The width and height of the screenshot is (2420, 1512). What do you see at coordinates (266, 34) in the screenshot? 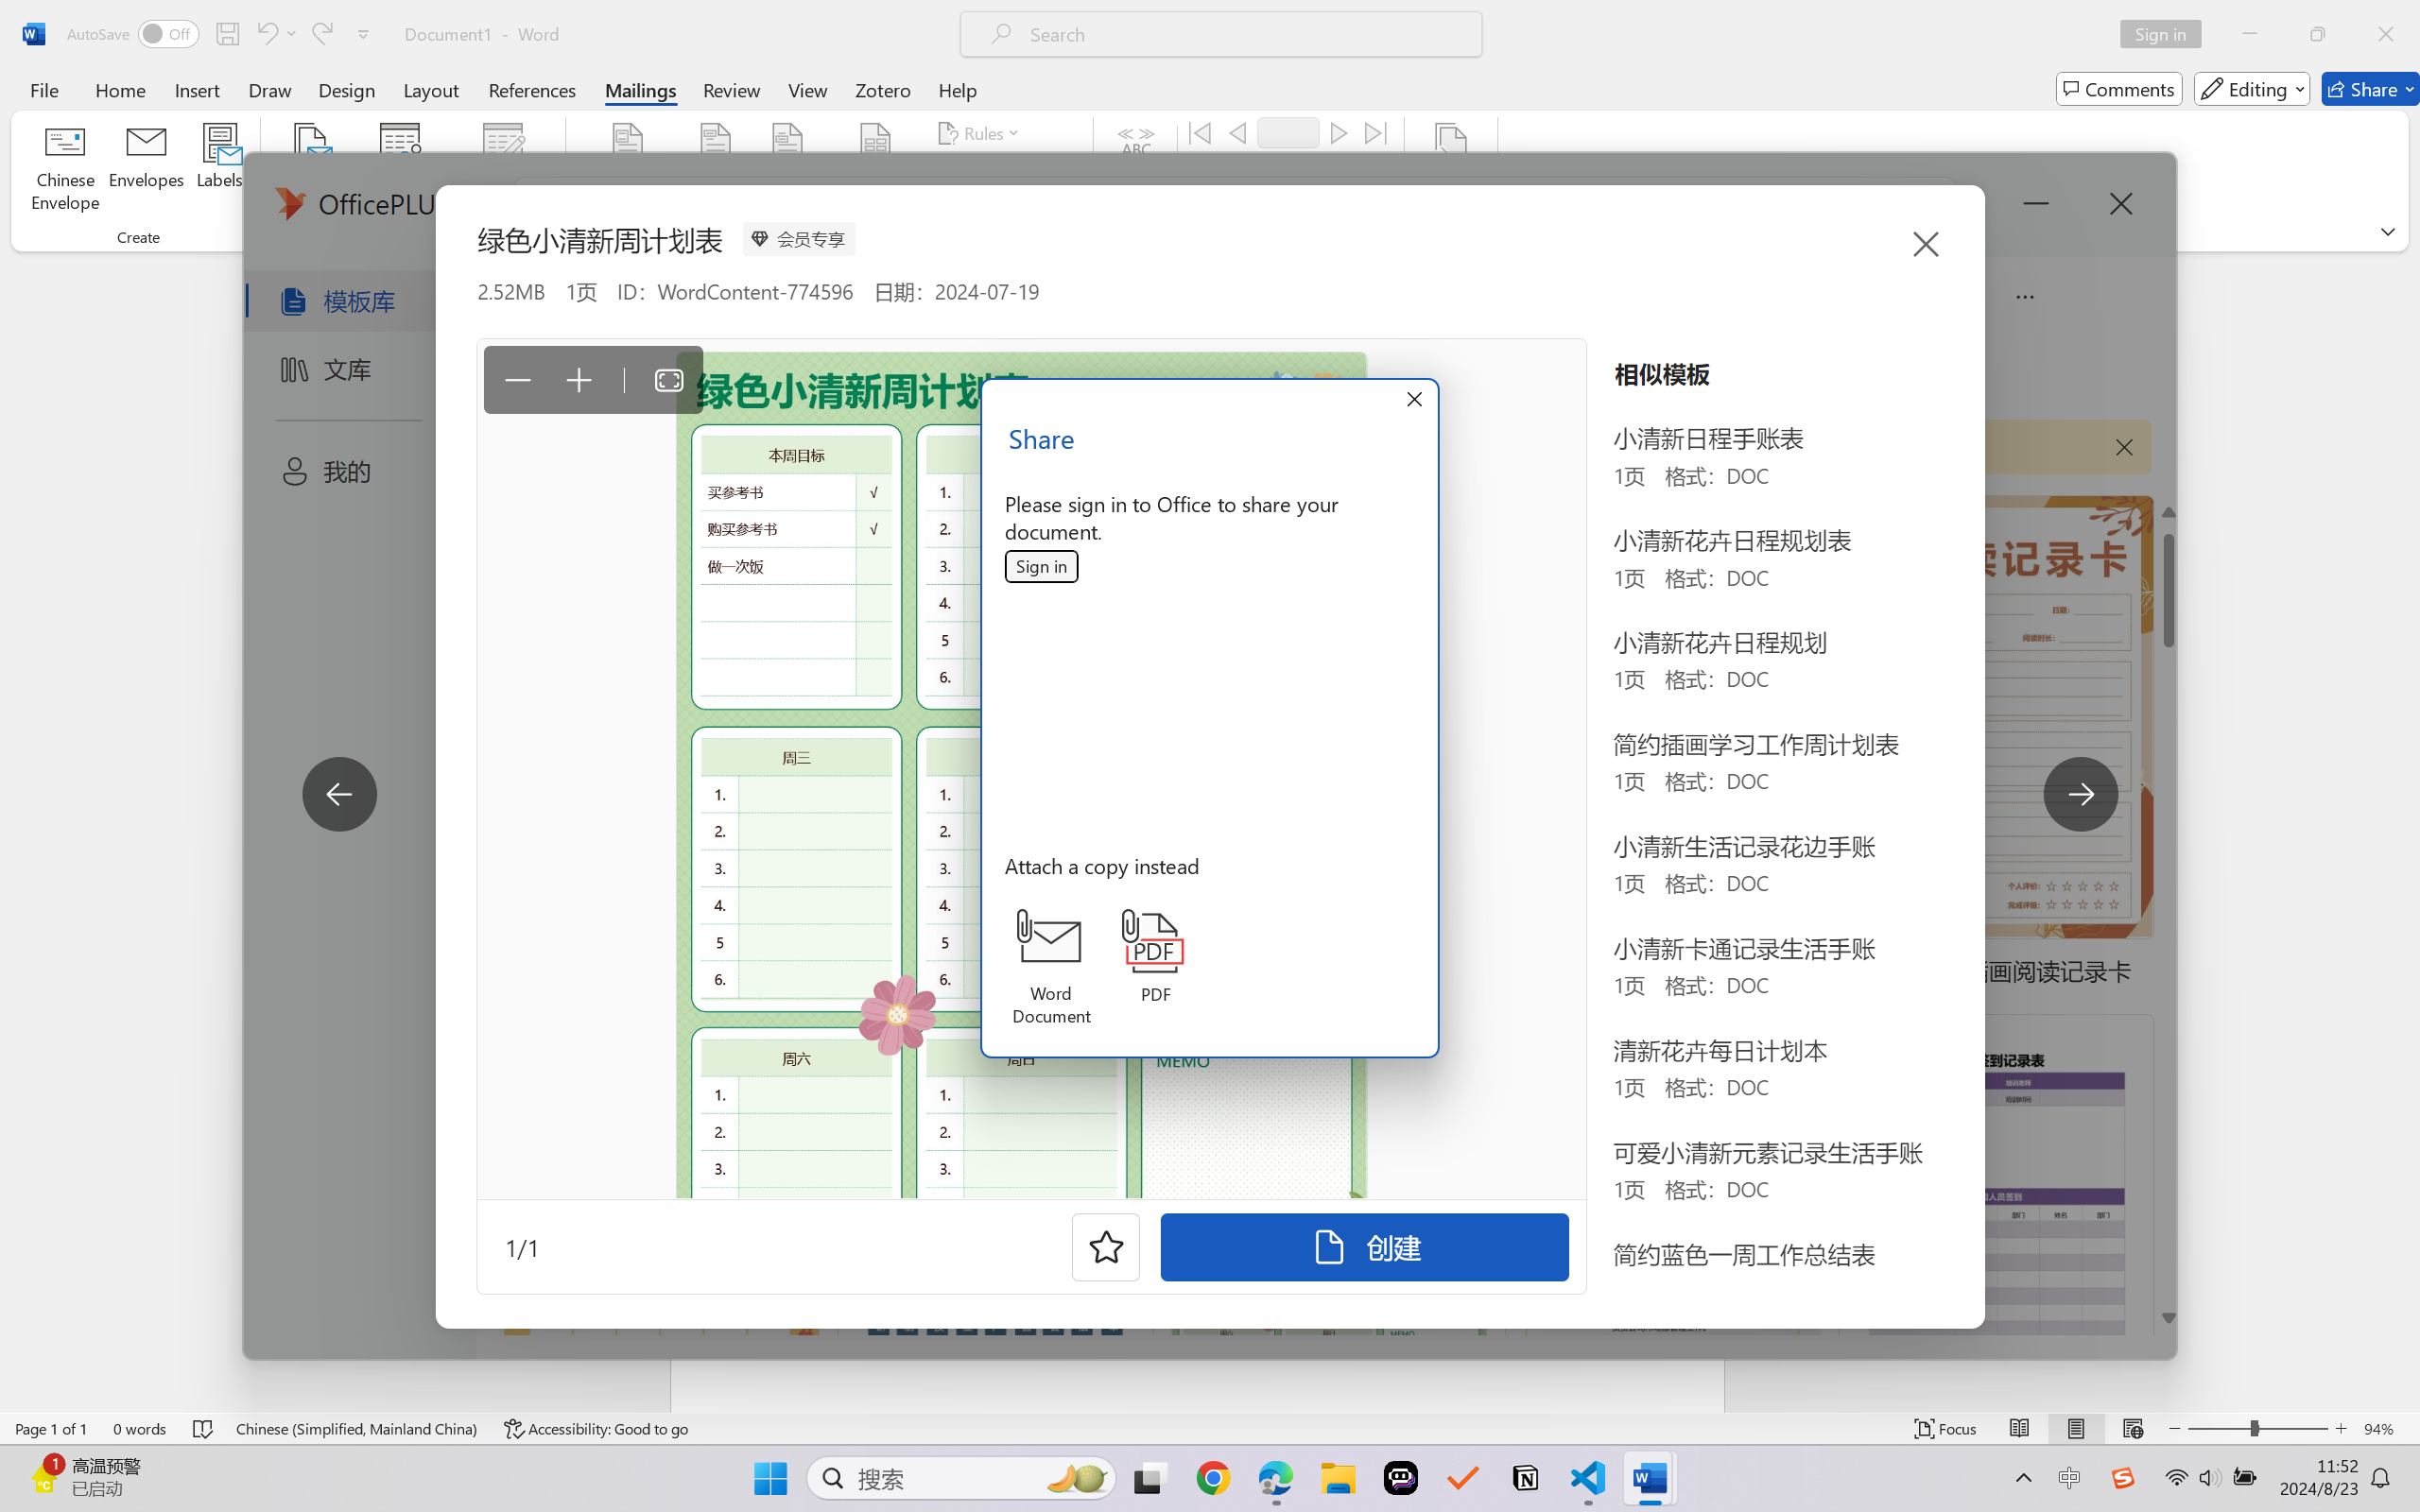
I see `Undo Apply Quick Style Set` at bounding box center [266, 34].